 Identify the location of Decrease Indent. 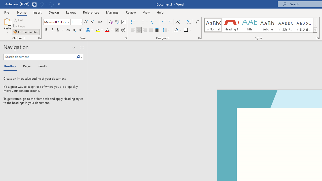
(164, 22).